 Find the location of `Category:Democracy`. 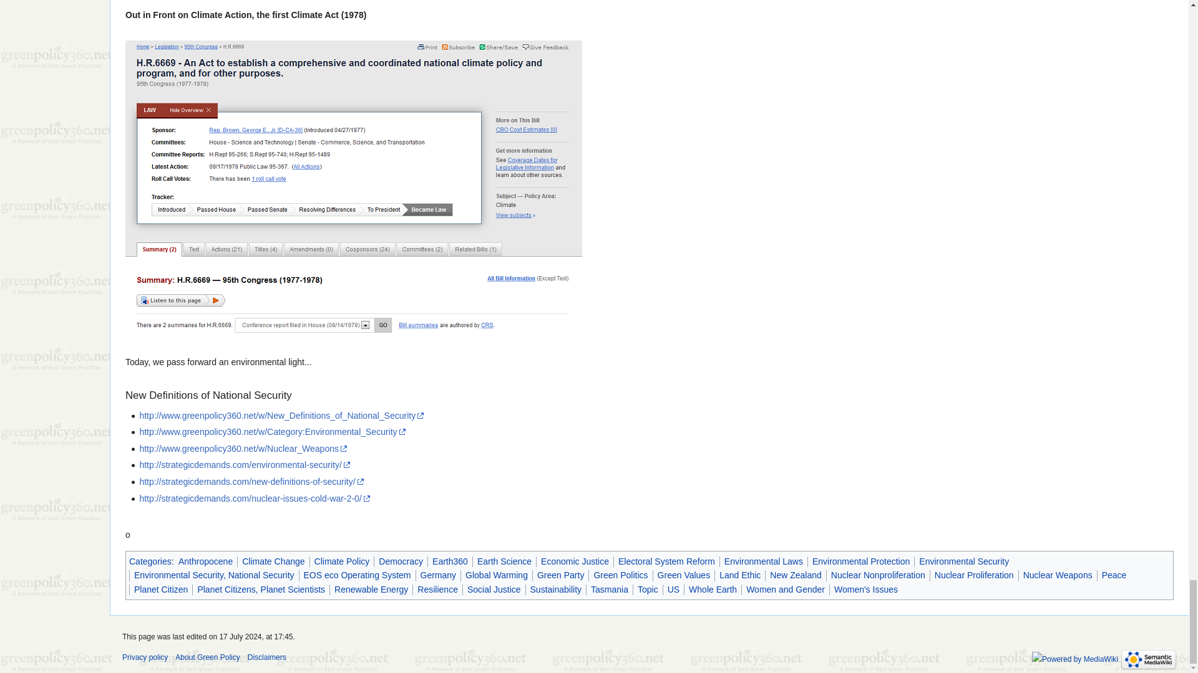

Category:Democracy is located at coordinates (401, 561).